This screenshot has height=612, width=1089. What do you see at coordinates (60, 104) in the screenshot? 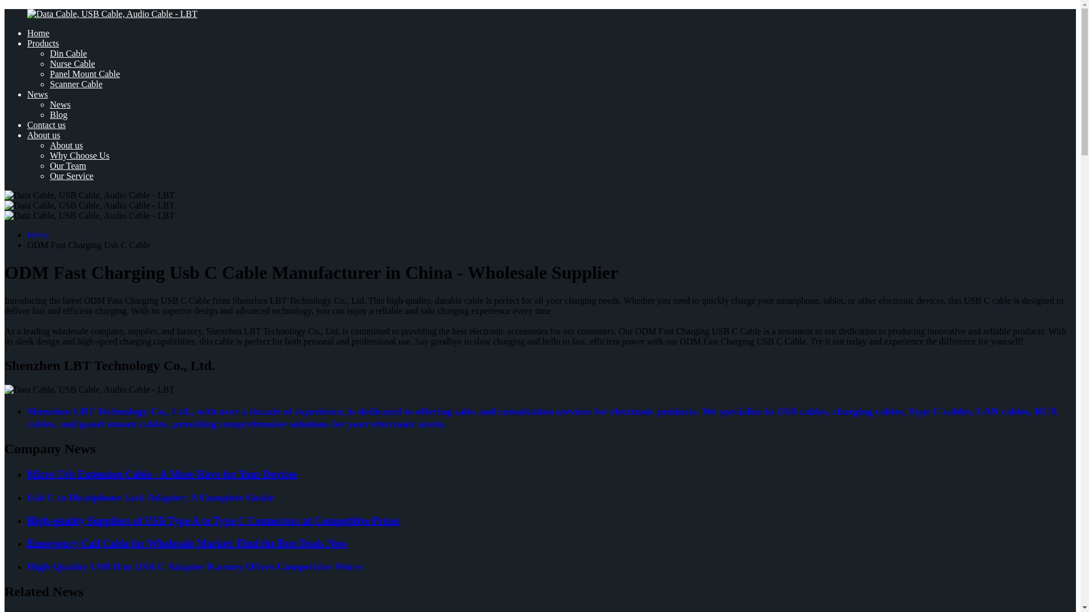
I see `News` at bounding box center [60, 104].